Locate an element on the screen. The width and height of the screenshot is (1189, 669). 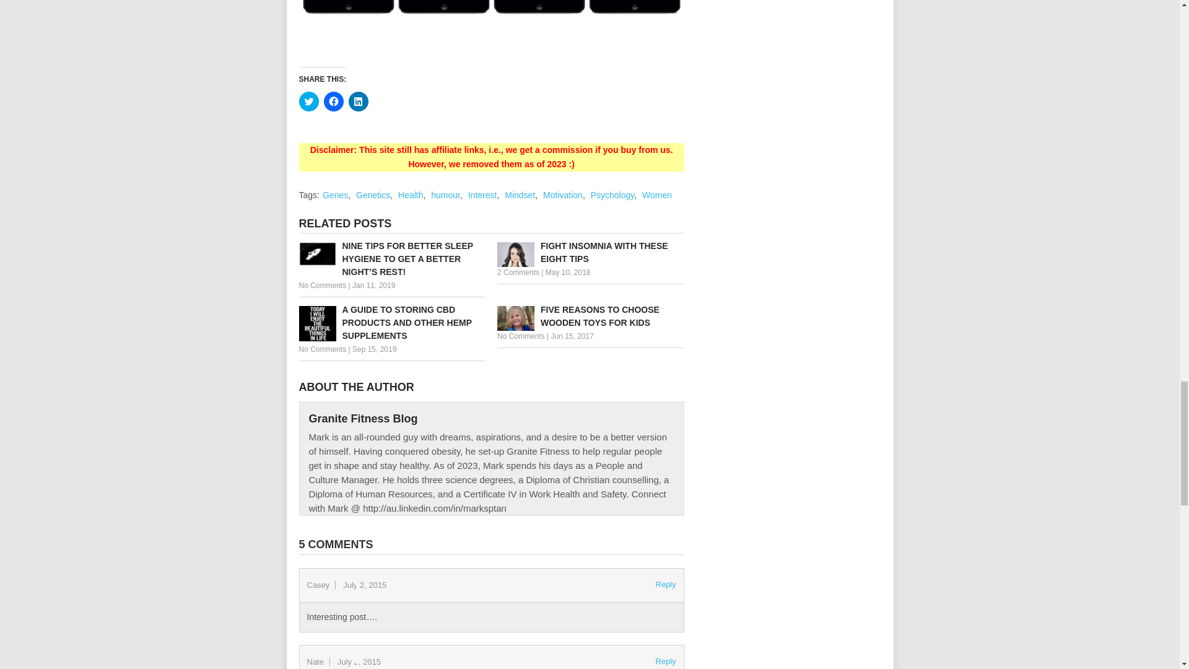
Click to share on Facebook is located at coordinates (333, 102).